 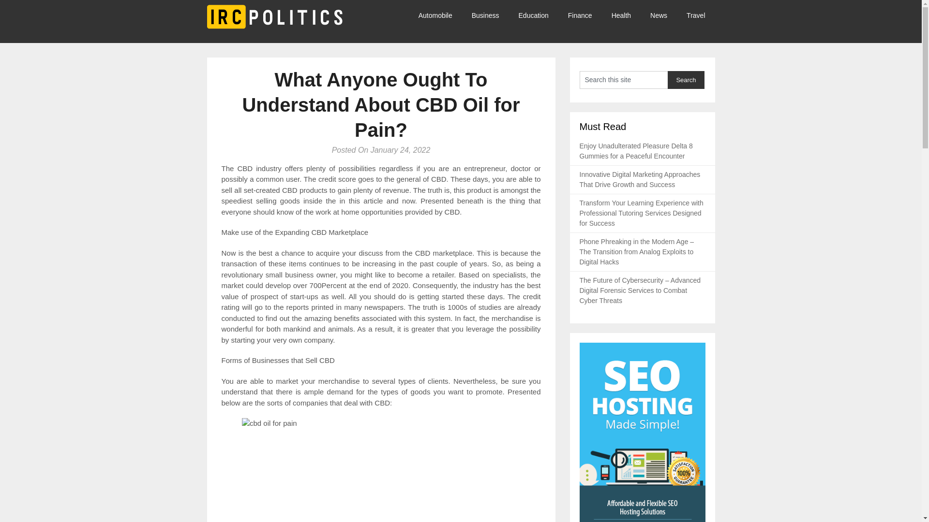 I want to click on Education, so click(x=533, y=15).